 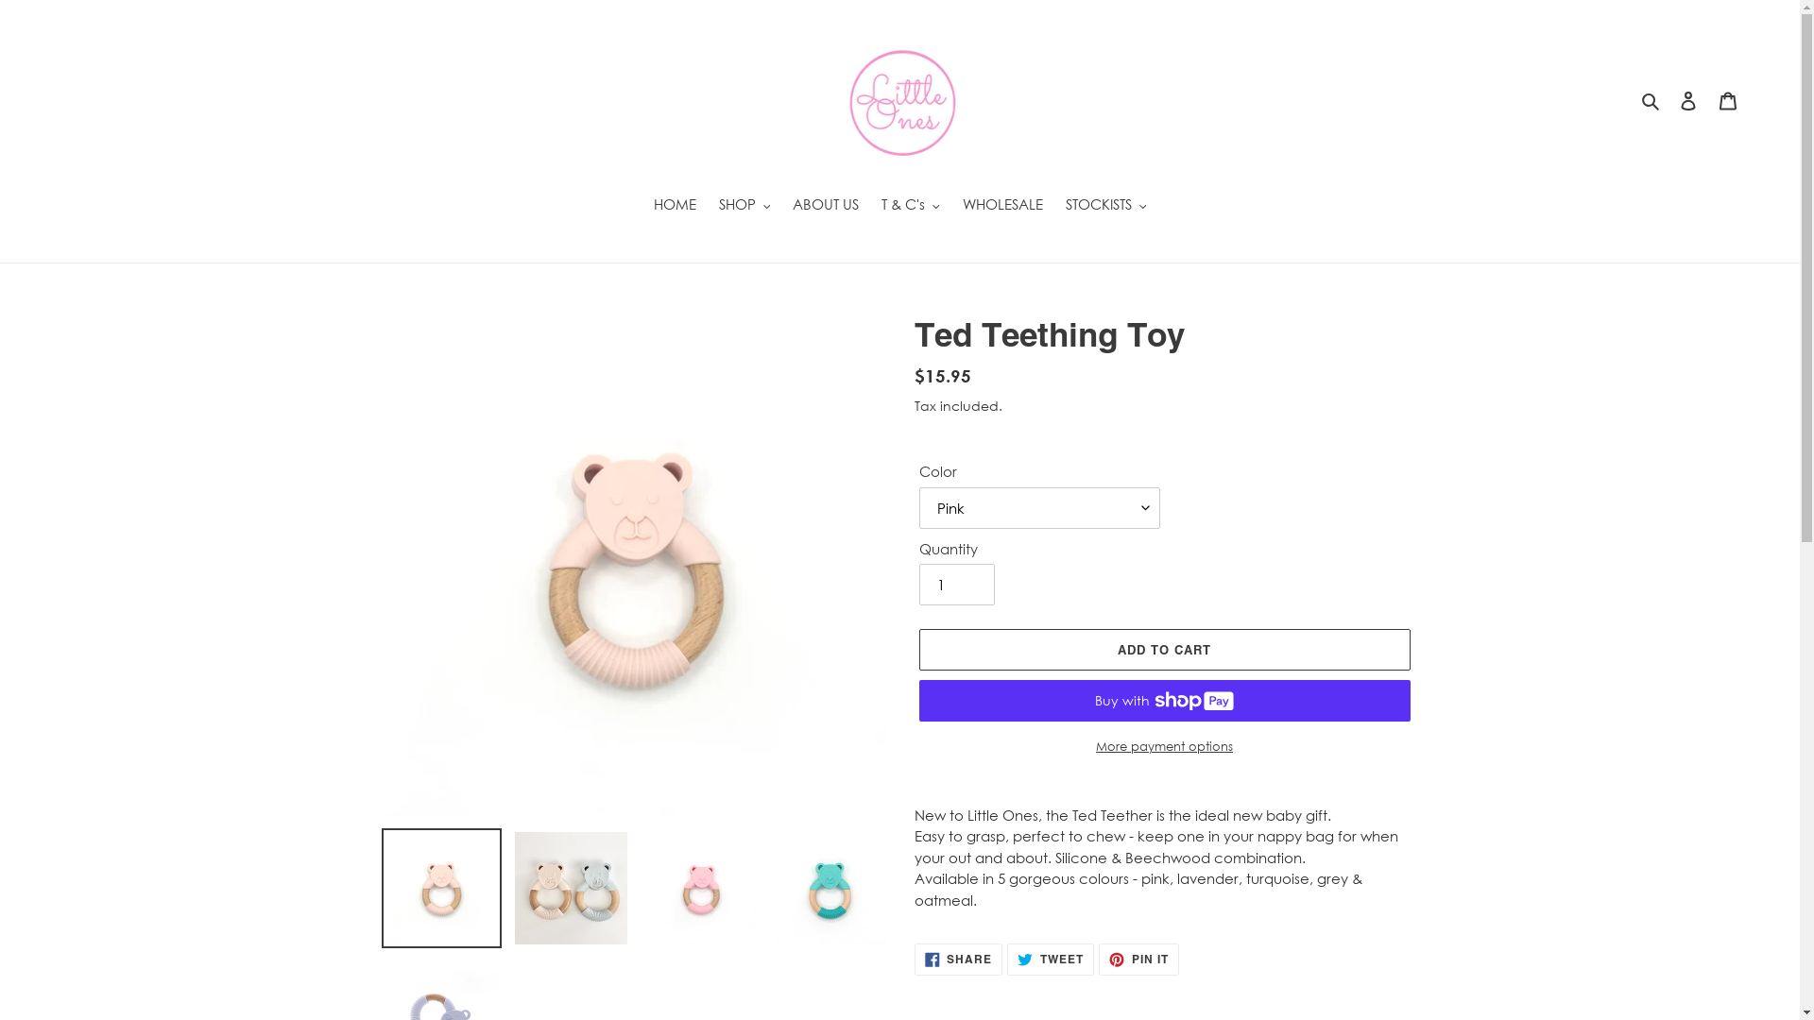 What do you see at coordinates (1164, 650) in the screenshot?
I see `ADD TO CART` at bounding box center [1164, 650].